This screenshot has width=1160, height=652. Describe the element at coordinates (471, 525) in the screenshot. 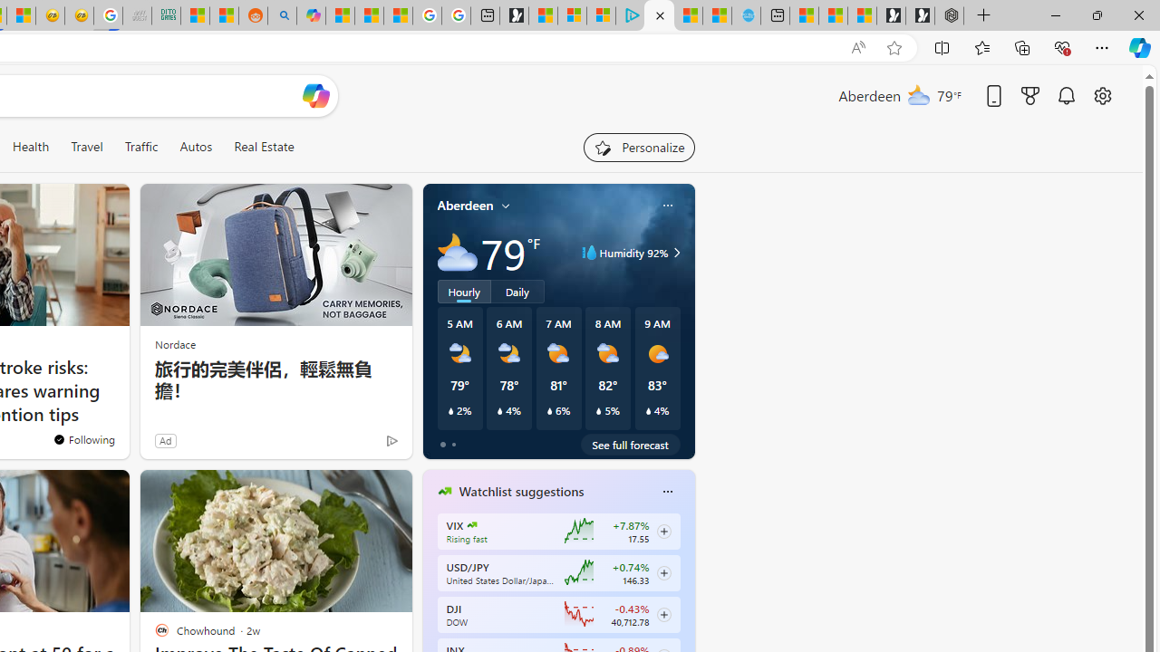

I see `CBOE Market Volatility Index` at that location.